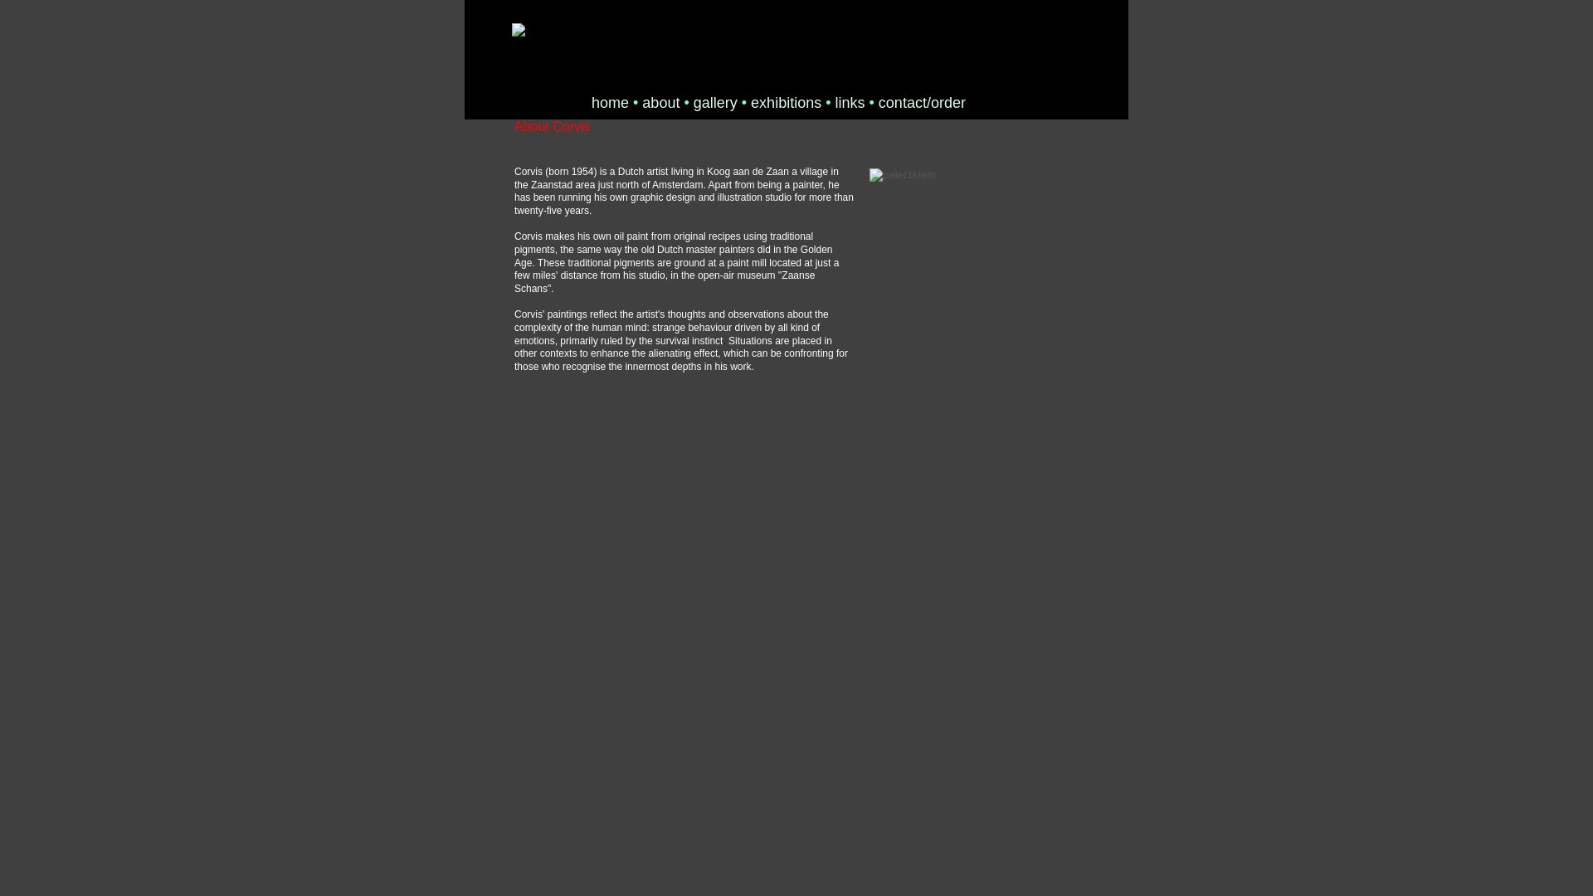 The image size is (1593, 896). I want to click on exhibitions, so click(786, 103).